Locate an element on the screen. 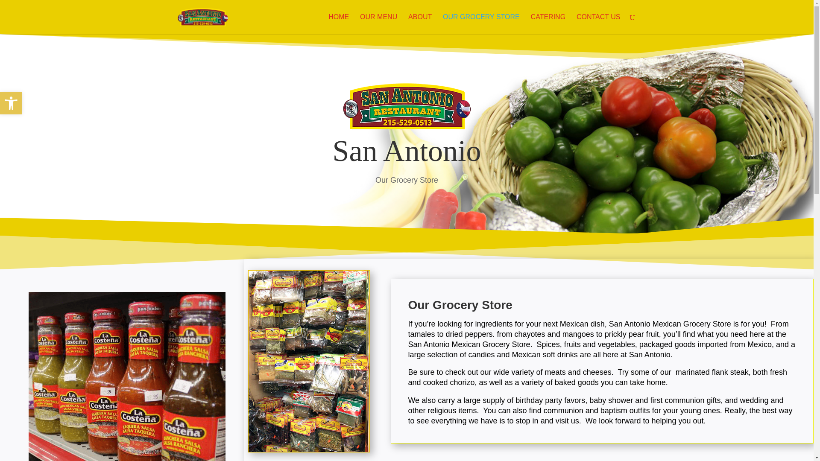 This screenshot has width=820, height=461. Accessibility Tools is located at coordinates (11, 103).